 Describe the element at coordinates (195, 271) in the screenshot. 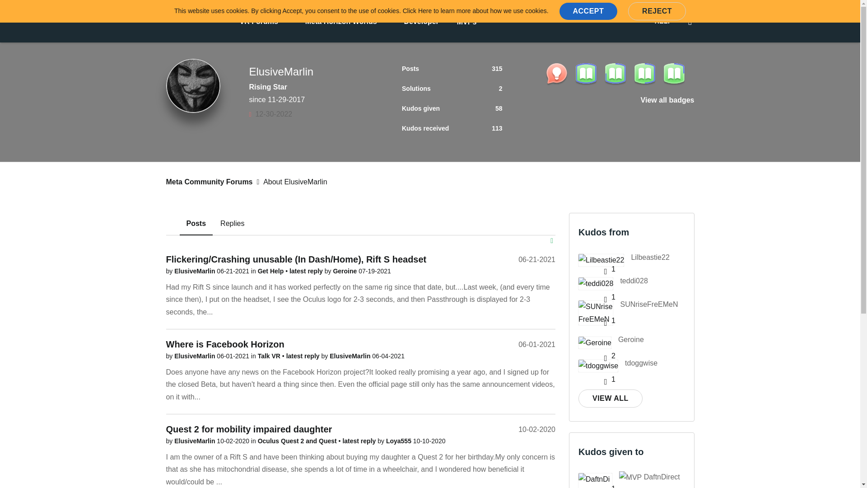

I see `View profile` at that location.